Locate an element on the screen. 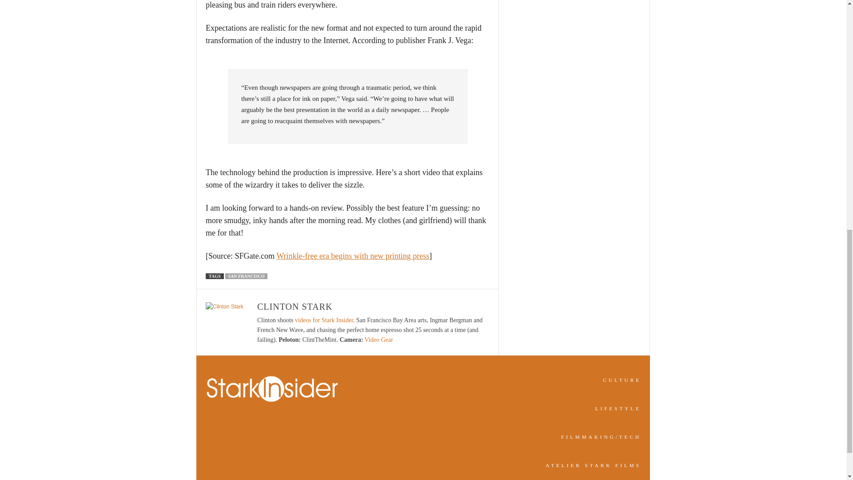 This screenshot has height=480, width=853. Video Gear is located at coordinates (379, 340).